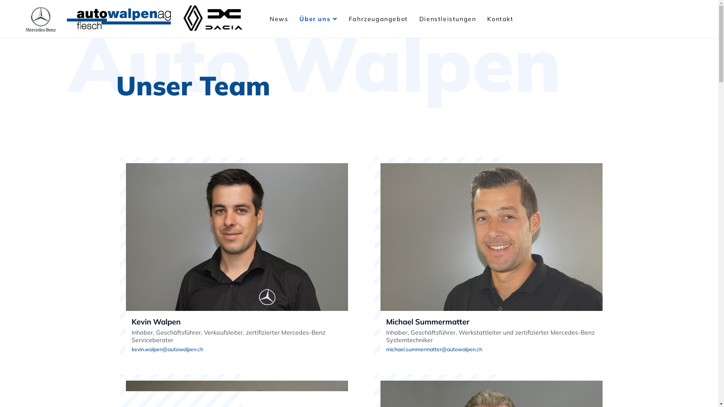 Image resolution: width=724 pixels, height=407 pixels. Describe the element at coordinates (494, 350) in the screenshot. I see `michael.summermatter@autowalpen.ch` at that location.